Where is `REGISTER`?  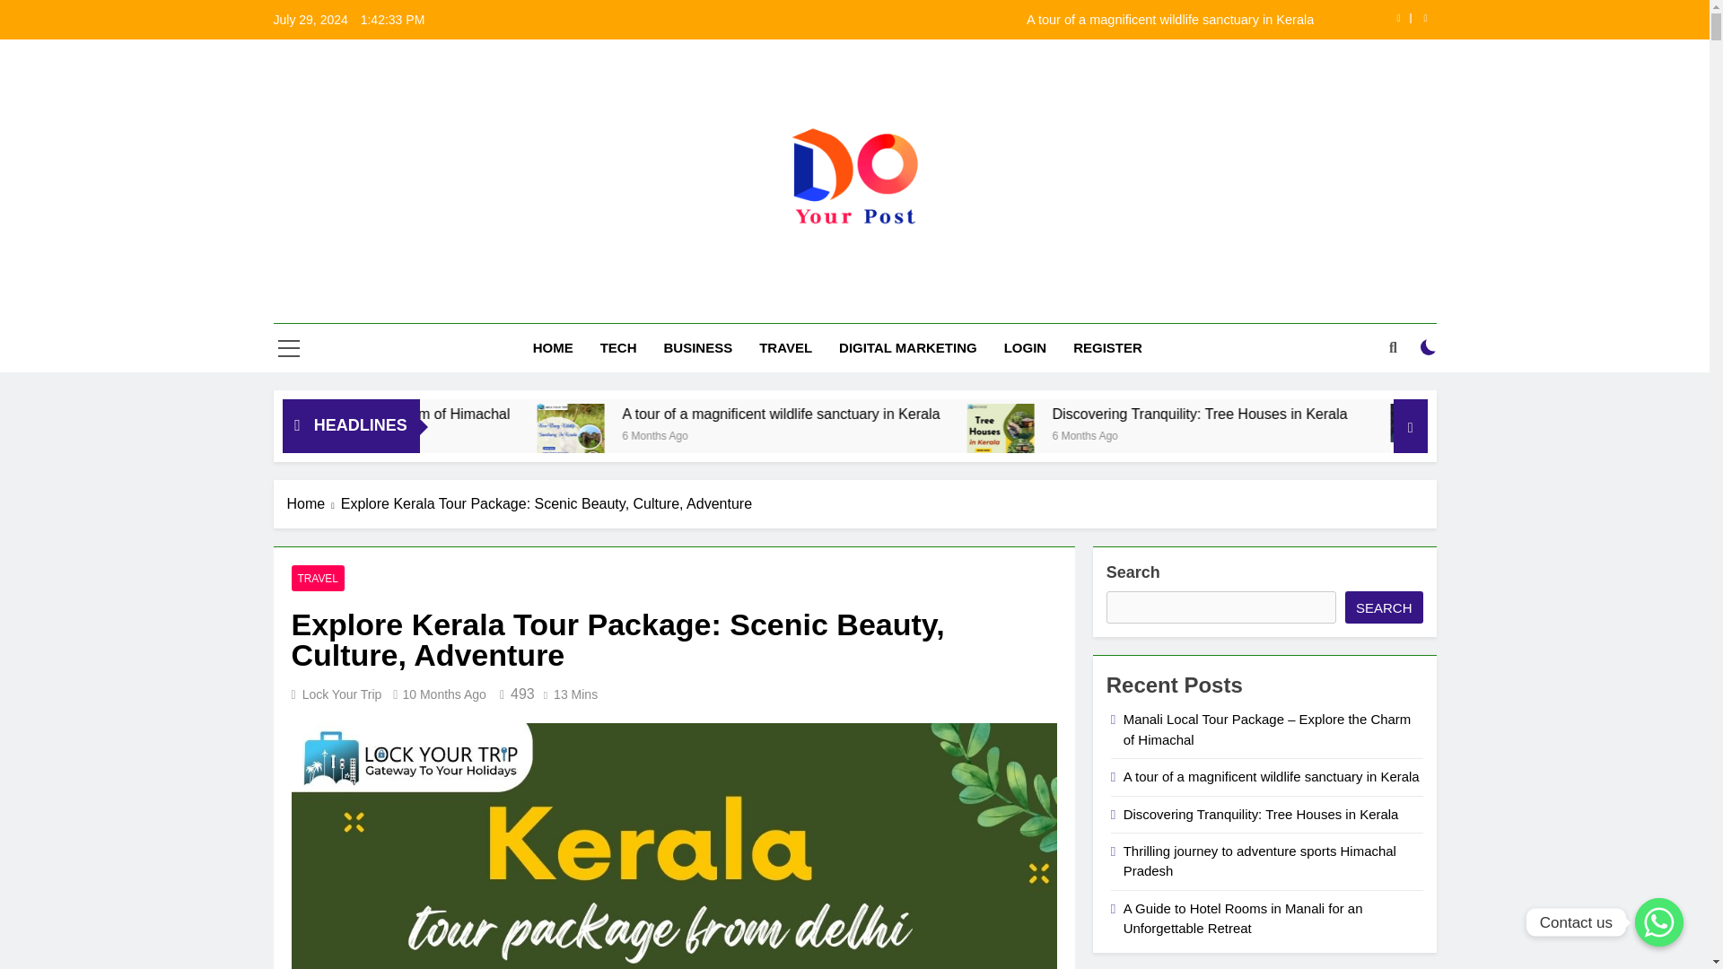 REGISTER is located at coordinates (1107, 347).